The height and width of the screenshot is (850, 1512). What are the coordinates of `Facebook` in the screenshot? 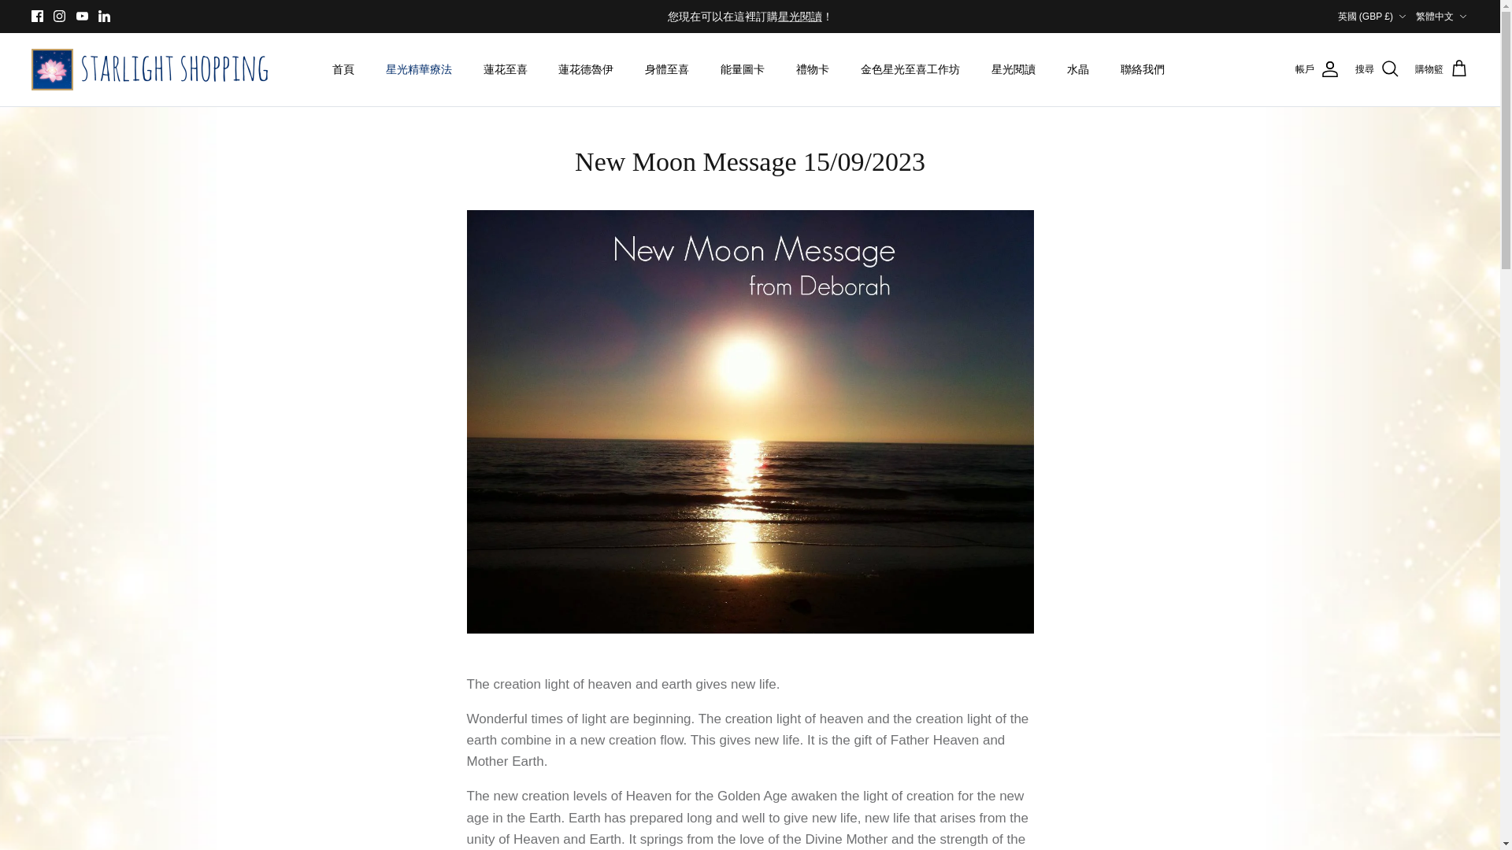 It's located at (38, 16).